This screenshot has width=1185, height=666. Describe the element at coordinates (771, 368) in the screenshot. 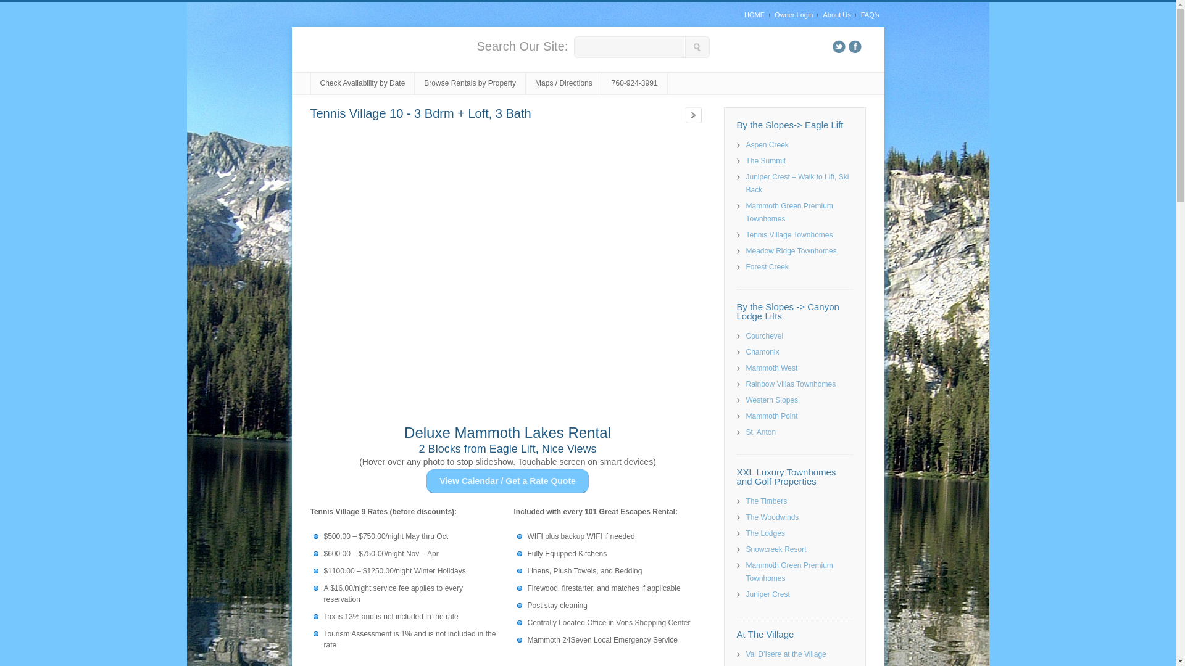

I see `Mammoth West` at that location.